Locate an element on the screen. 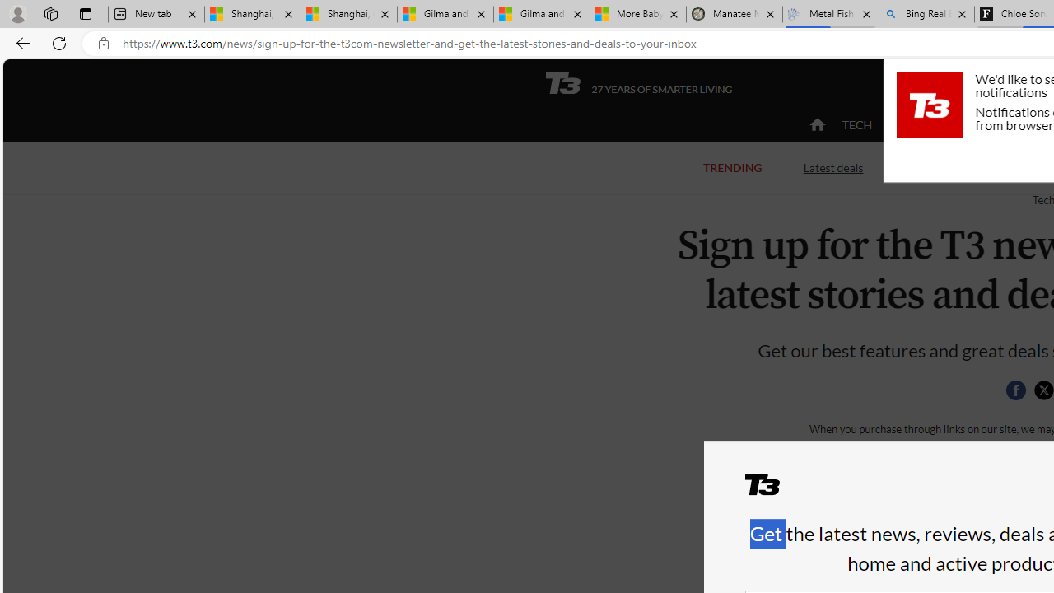 This screenshot has width=1054, height=593. Back to Class 2024 is located at coordinates (970, 166).